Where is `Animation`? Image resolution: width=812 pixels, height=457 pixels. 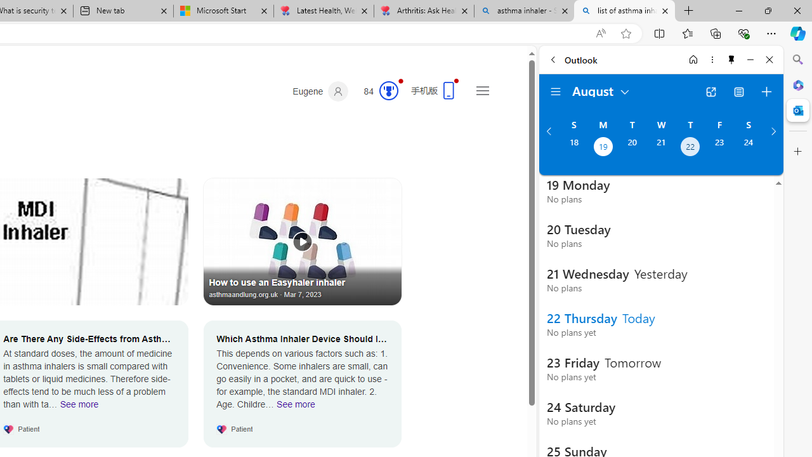
Animation is located at coordinates (401, 81).